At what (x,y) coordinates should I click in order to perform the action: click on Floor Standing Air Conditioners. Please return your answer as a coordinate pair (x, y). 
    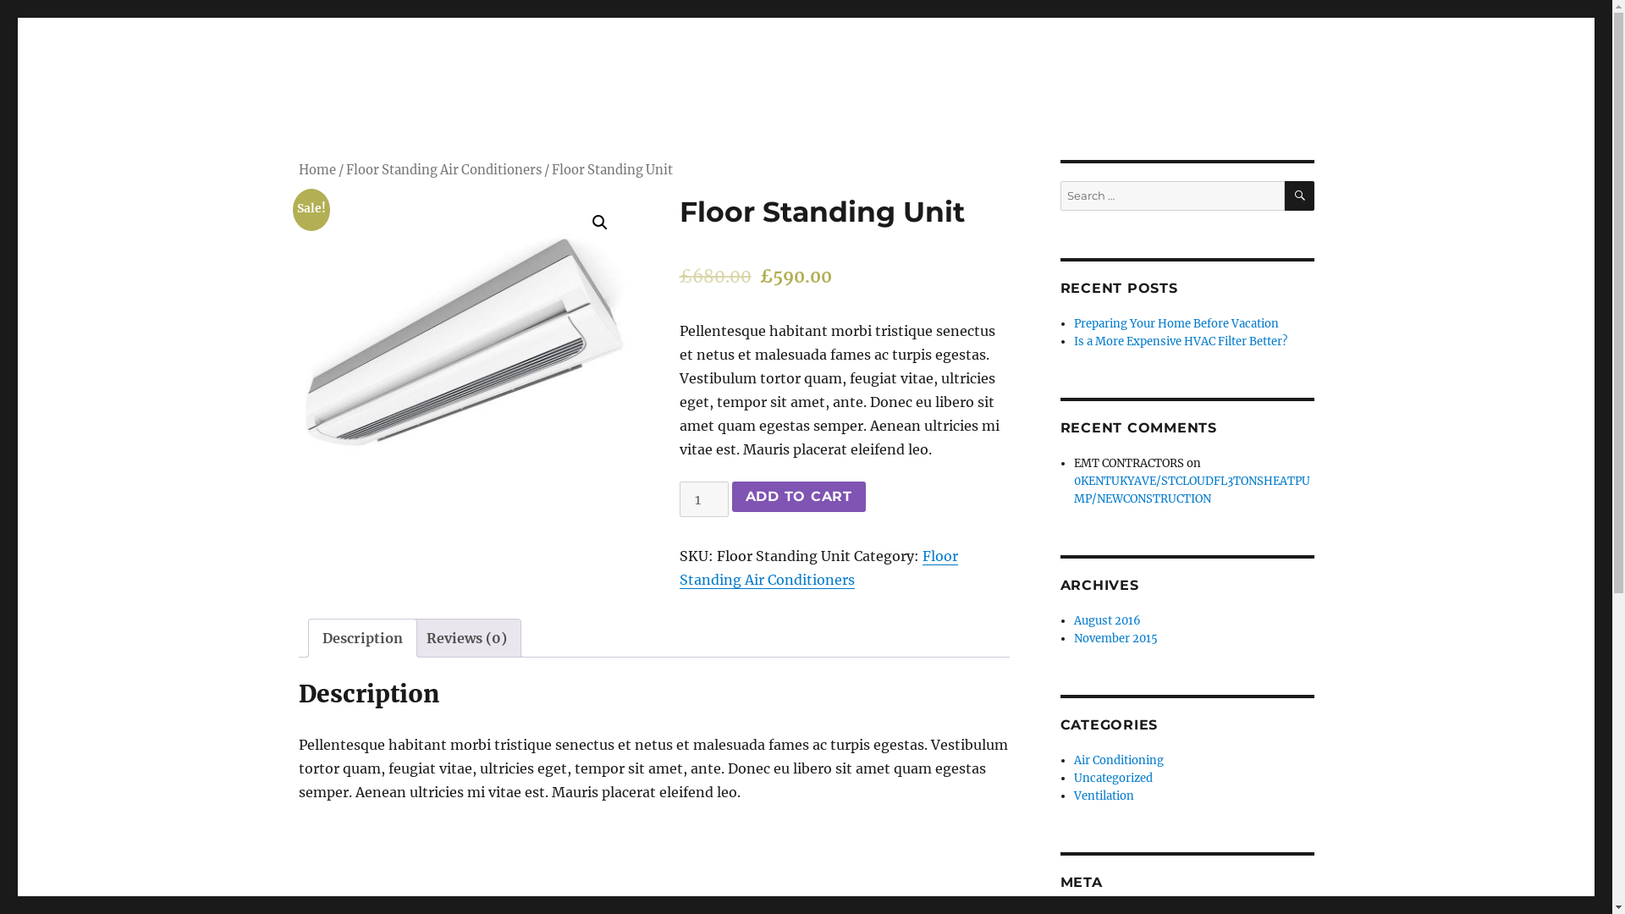
    Looking at the image, I should click on (443, 170).